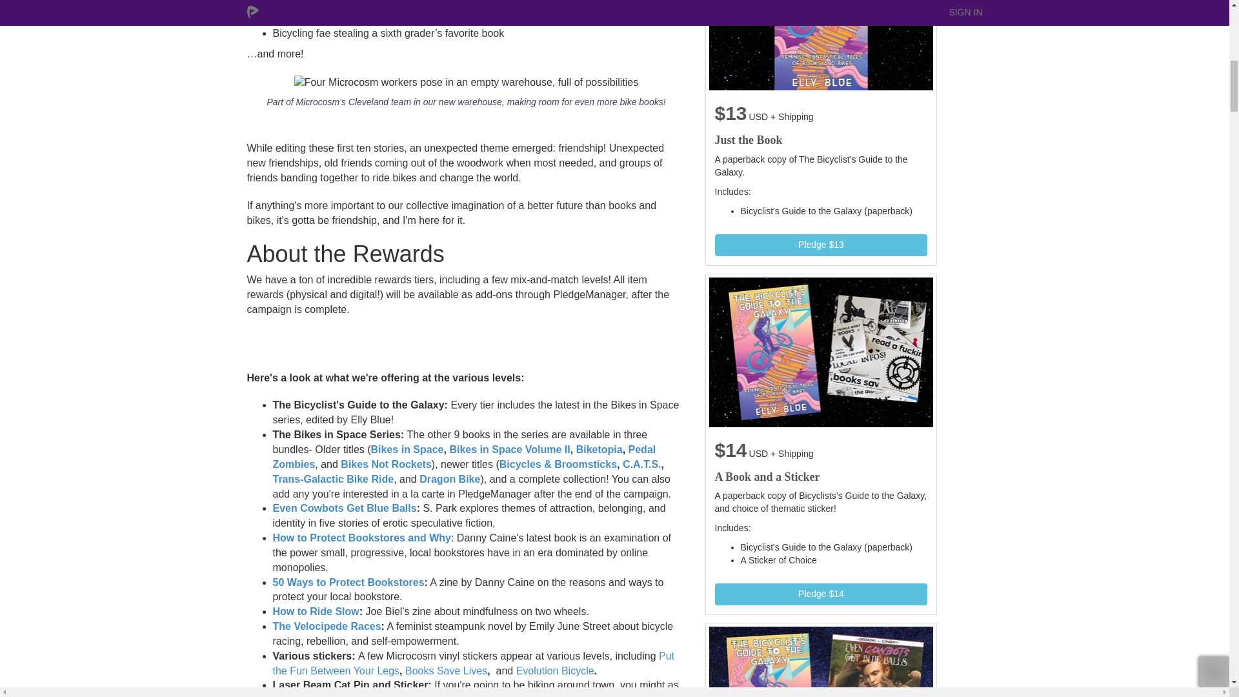  What do you see at coordinates (599, 449) in the screenshot?
I see `Biketopia` at bounding box center [599, 449].